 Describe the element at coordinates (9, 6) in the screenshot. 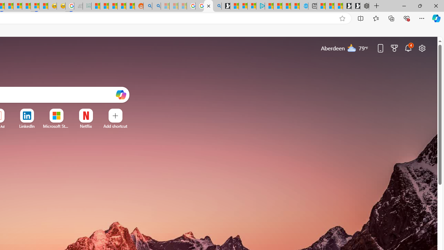

I see `14 Common Myths Debunked By Scientific Facts` at that location.